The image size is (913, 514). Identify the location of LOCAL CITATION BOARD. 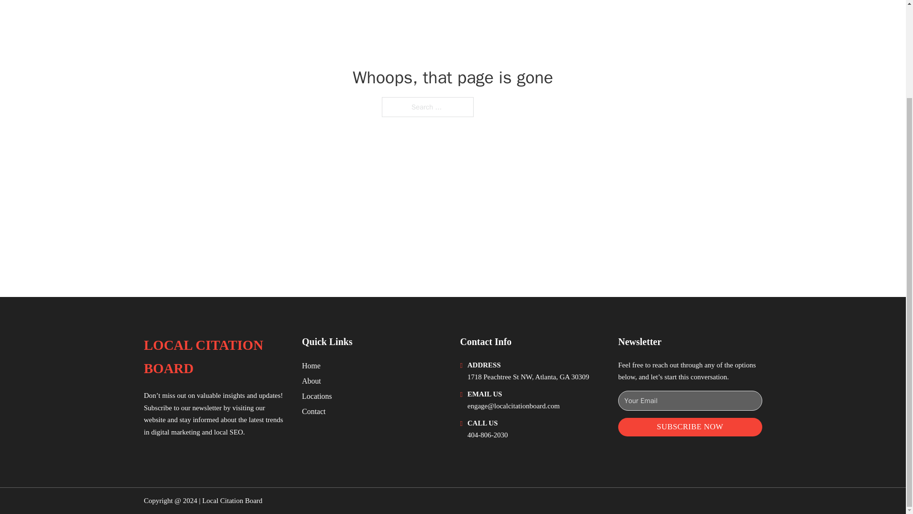
(215, 357).